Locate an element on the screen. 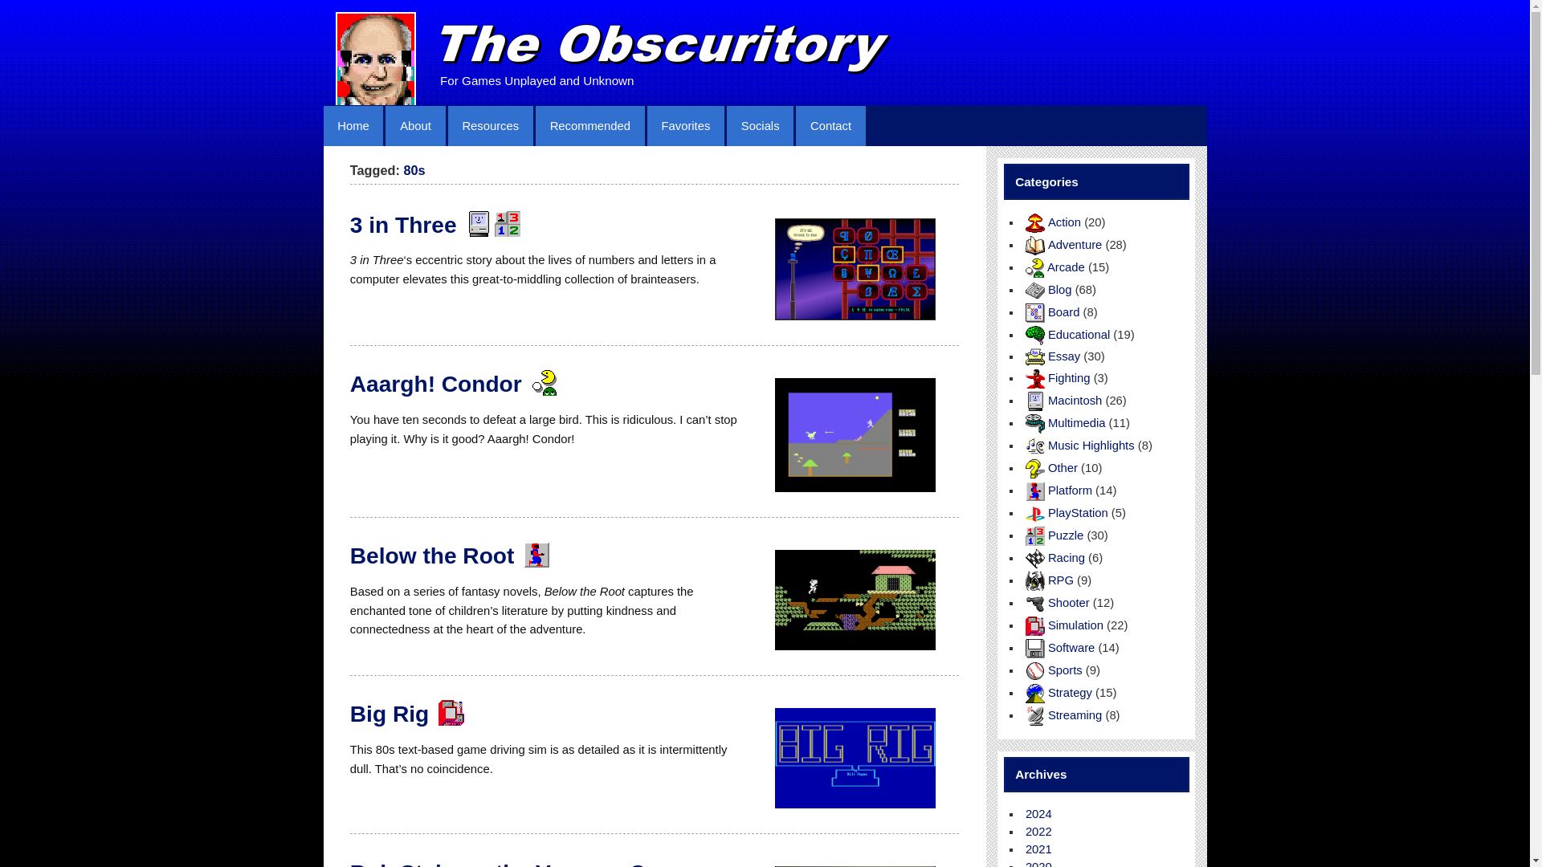 The image size is (1542, 867). 3 in Three is located at coordinates (403, 225).